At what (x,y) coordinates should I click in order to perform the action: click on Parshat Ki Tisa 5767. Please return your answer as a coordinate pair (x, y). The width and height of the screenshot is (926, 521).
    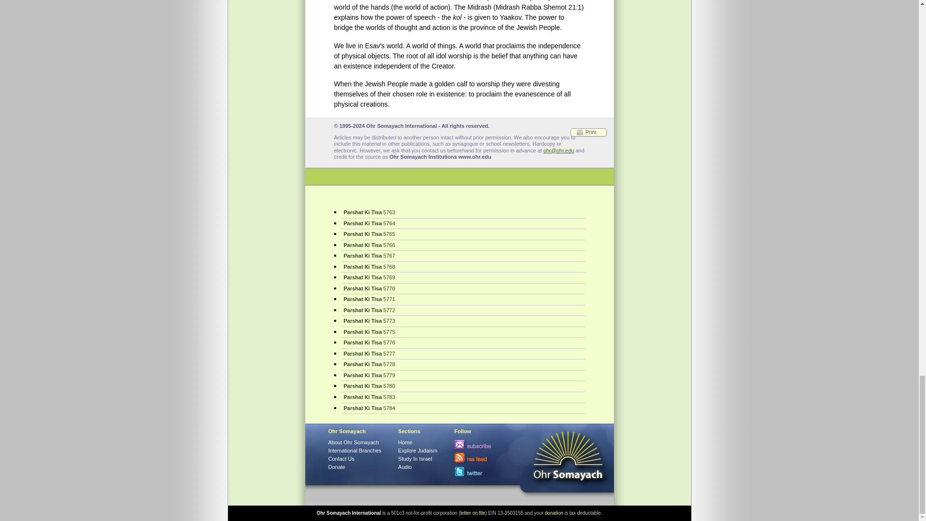
    Looking at the image, I should click on (463, 256).